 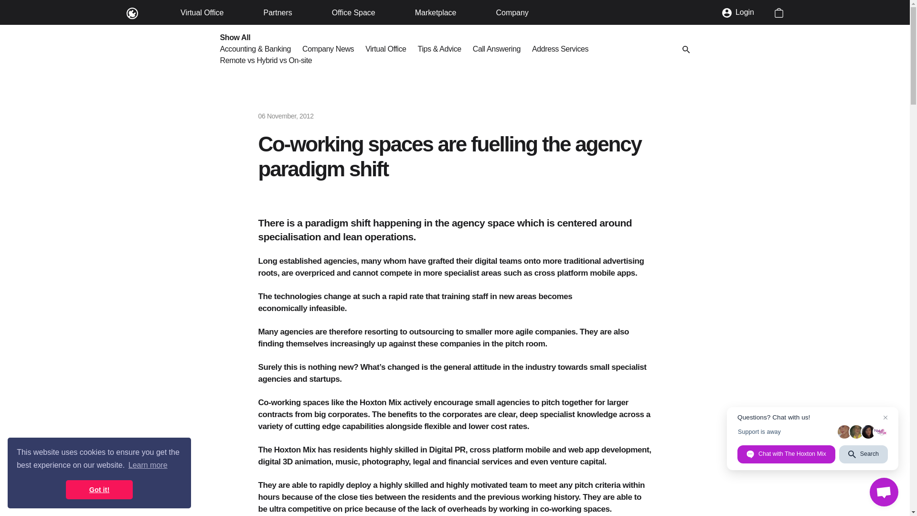 What do you see at coordinates (99, 490) in the screenshot?
I see `Got it!` at bounding box center [99, 490].